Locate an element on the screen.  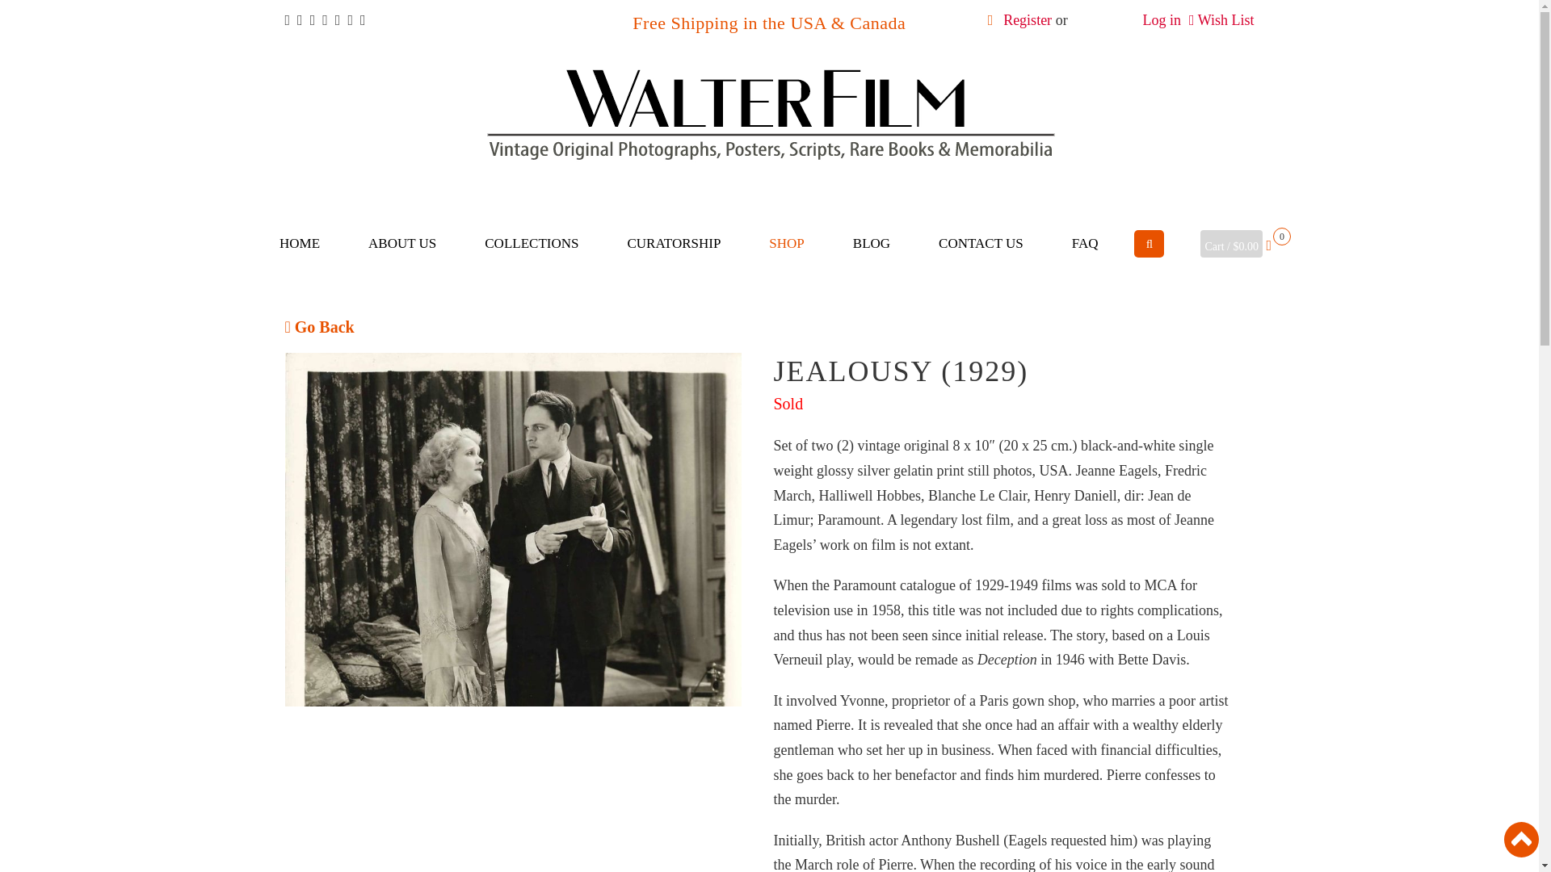
Log in is located at coordinates (1161, 19).